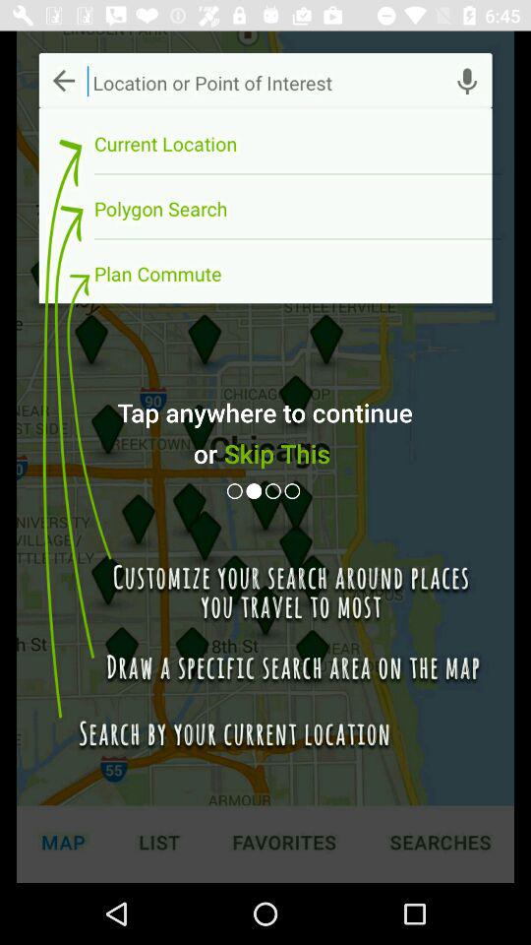  I want to click on next button, so click(275, 490).